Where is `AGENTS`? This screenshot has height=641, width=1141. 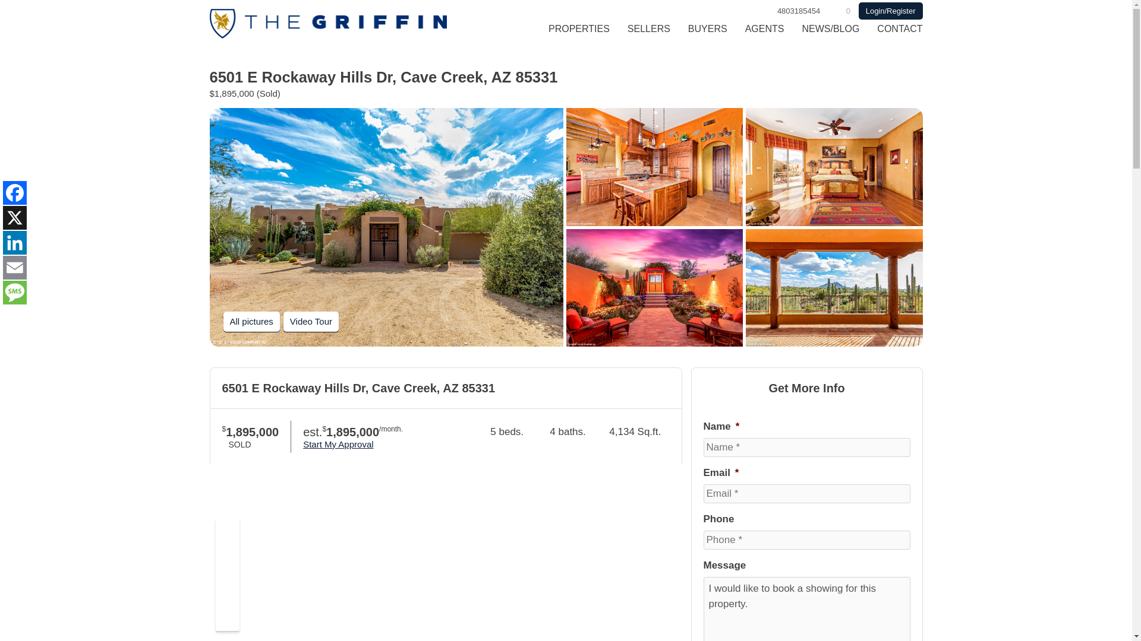
AGENTS is located at coordinates (764, 34).